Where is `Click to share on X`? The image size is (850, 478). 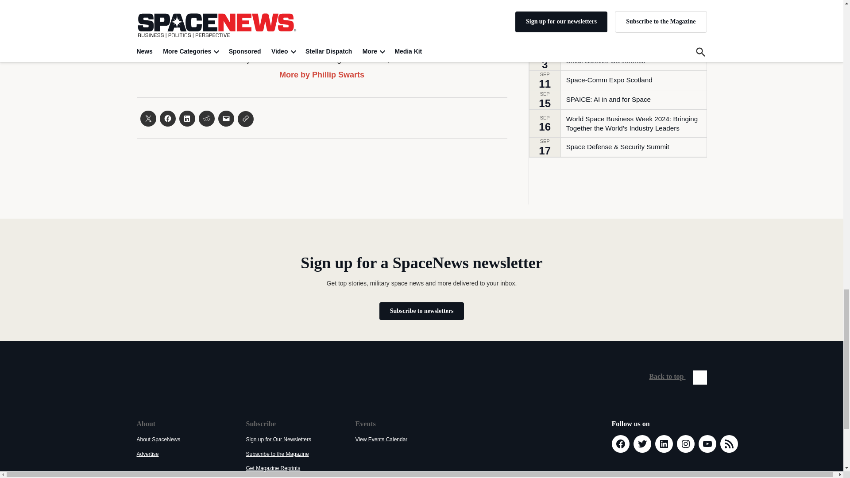
Click to share on X is located at coordinates (148, 119).